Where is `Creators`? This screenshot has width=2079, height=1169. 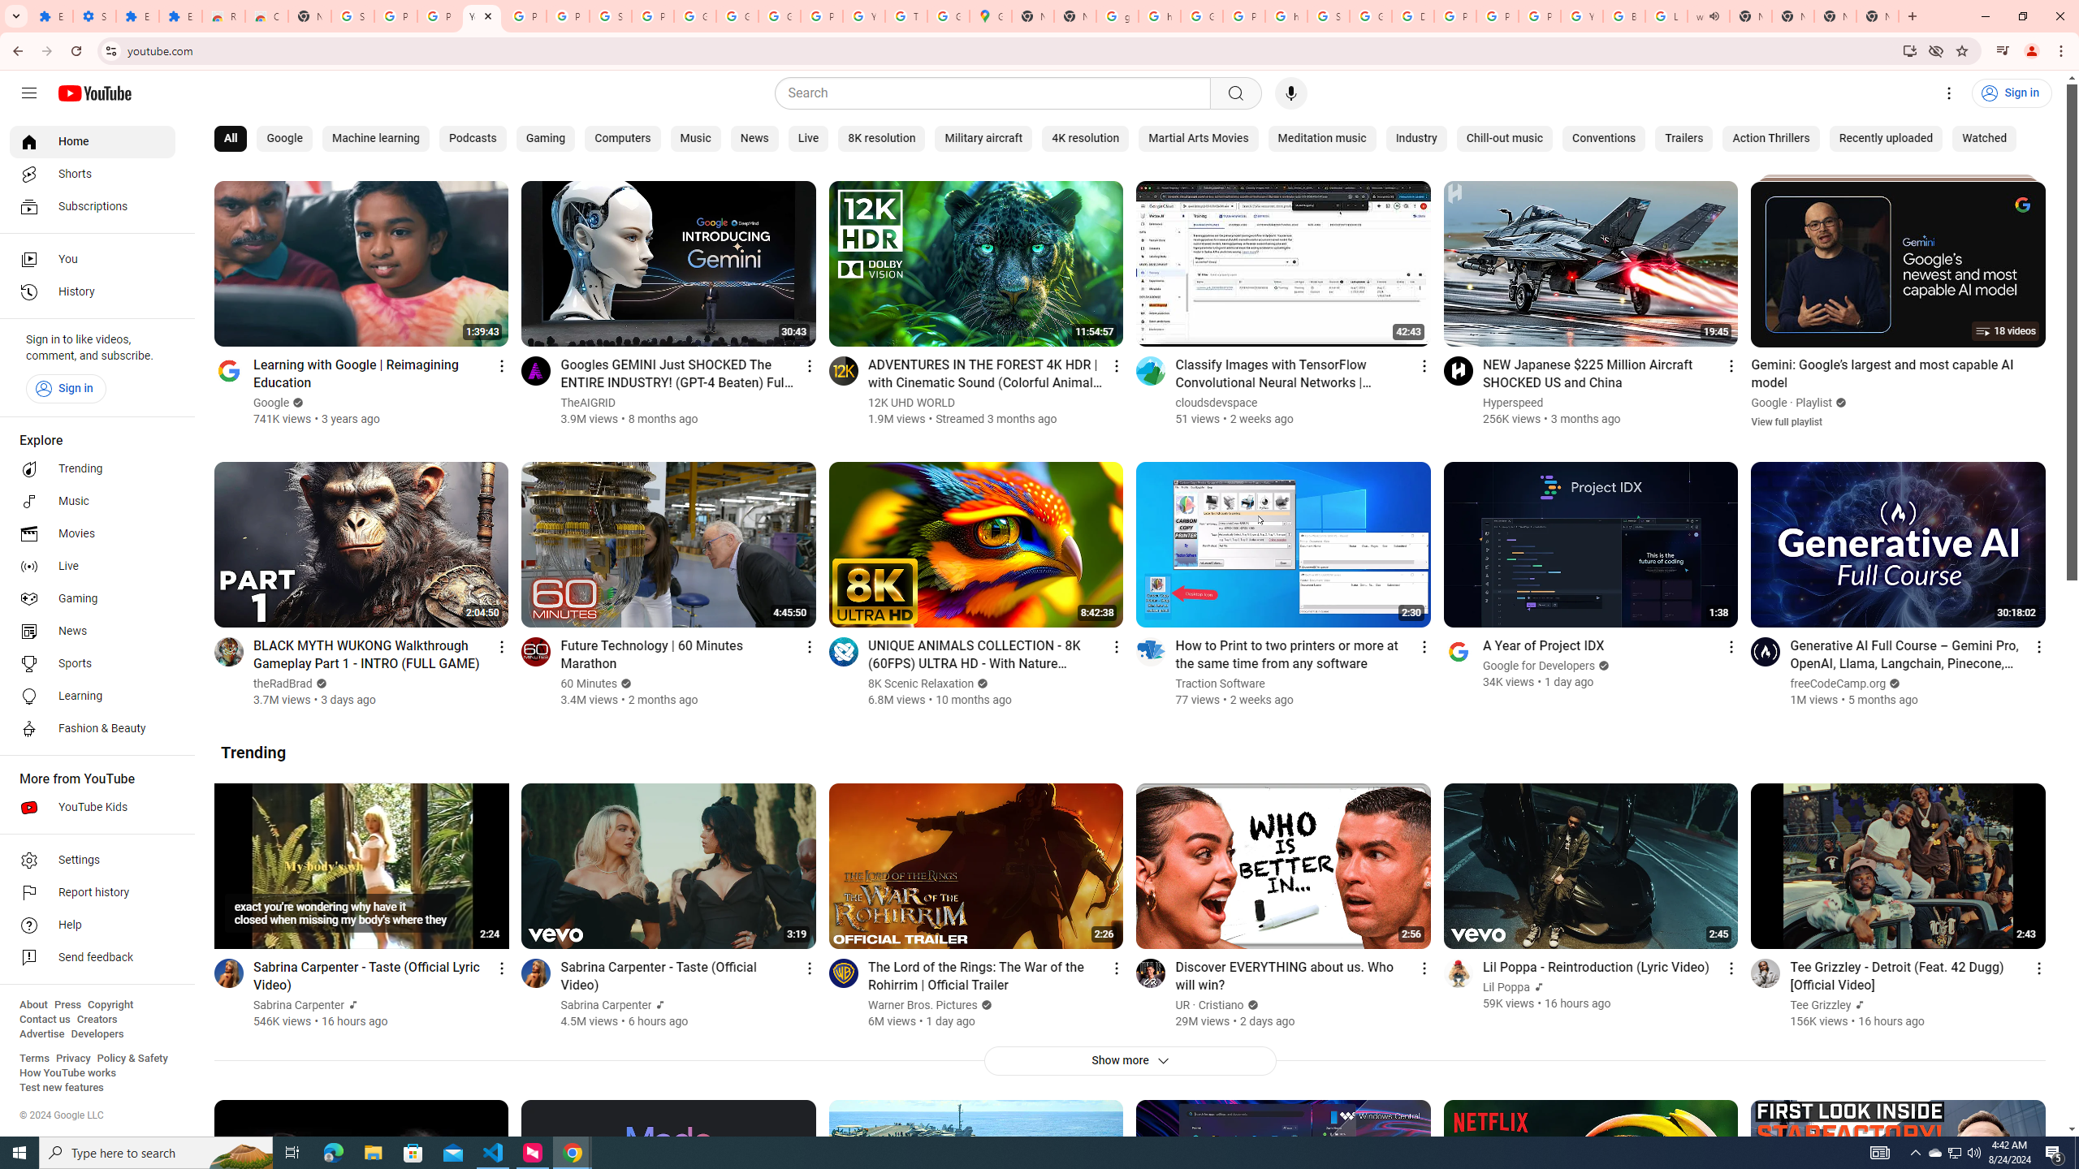 Creators is located at coordinates (97, 1020).